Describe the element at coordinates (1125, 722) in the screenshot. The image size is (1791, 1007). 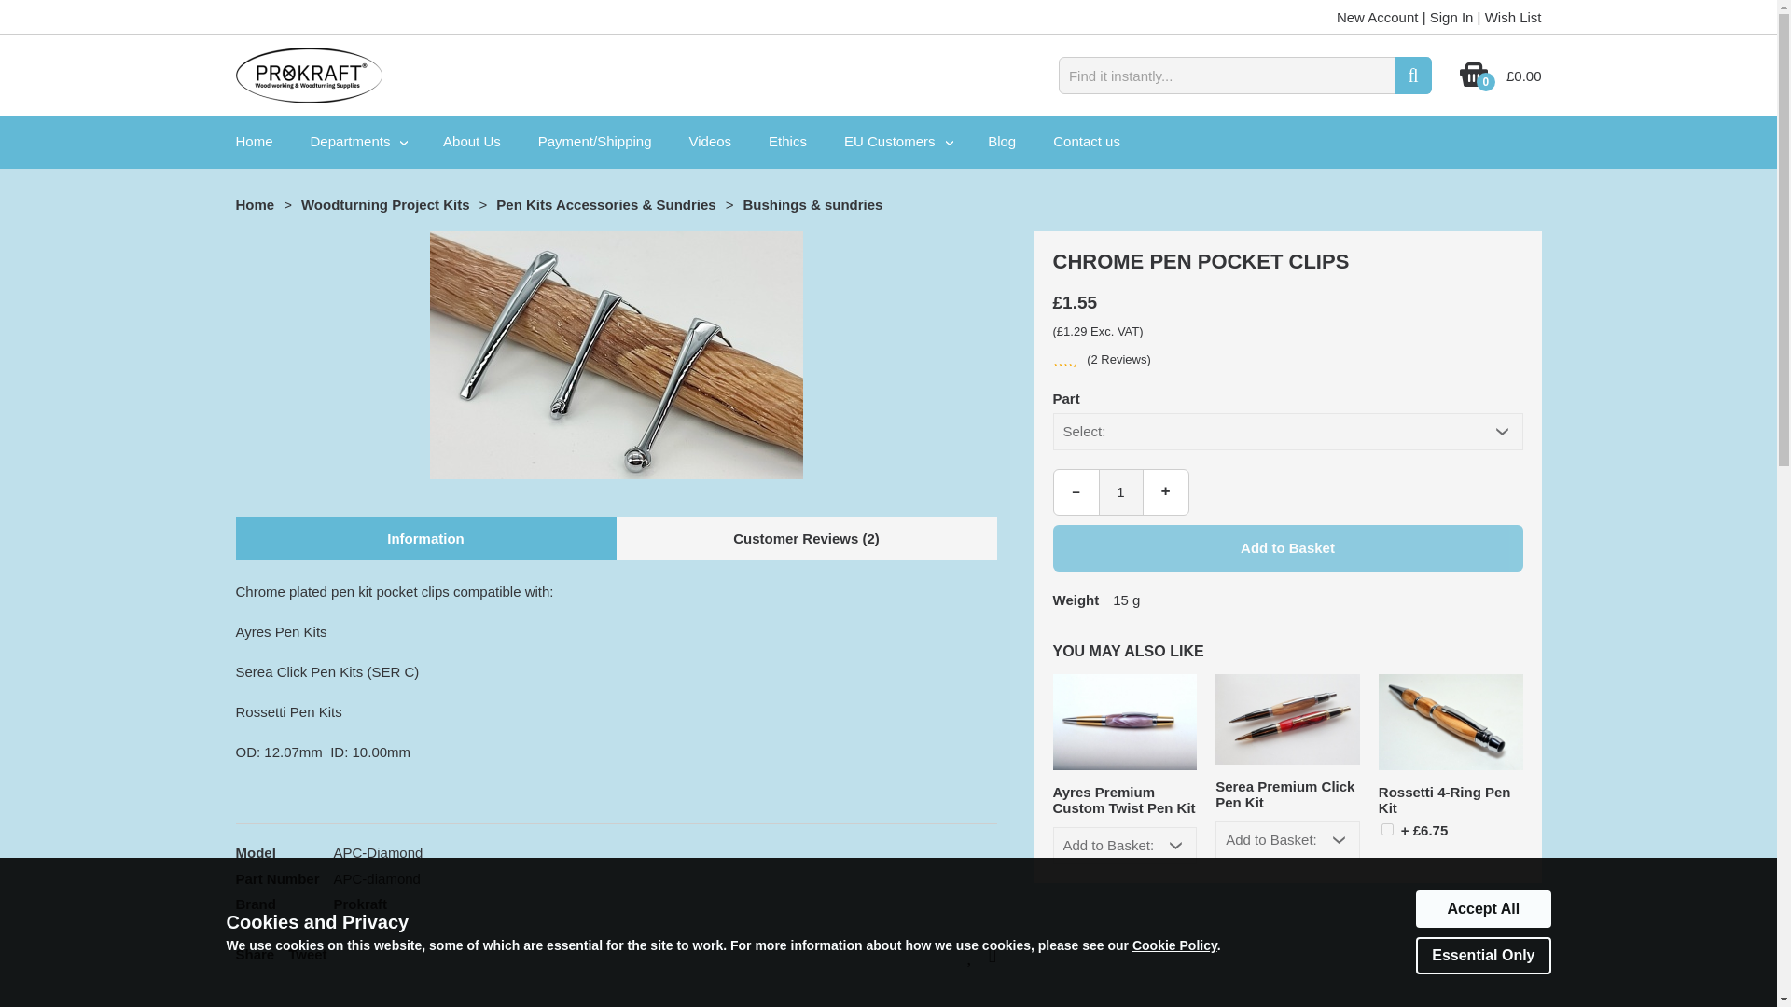
I see `Ayres Premium Custom Twist Pen Kit` at that location.